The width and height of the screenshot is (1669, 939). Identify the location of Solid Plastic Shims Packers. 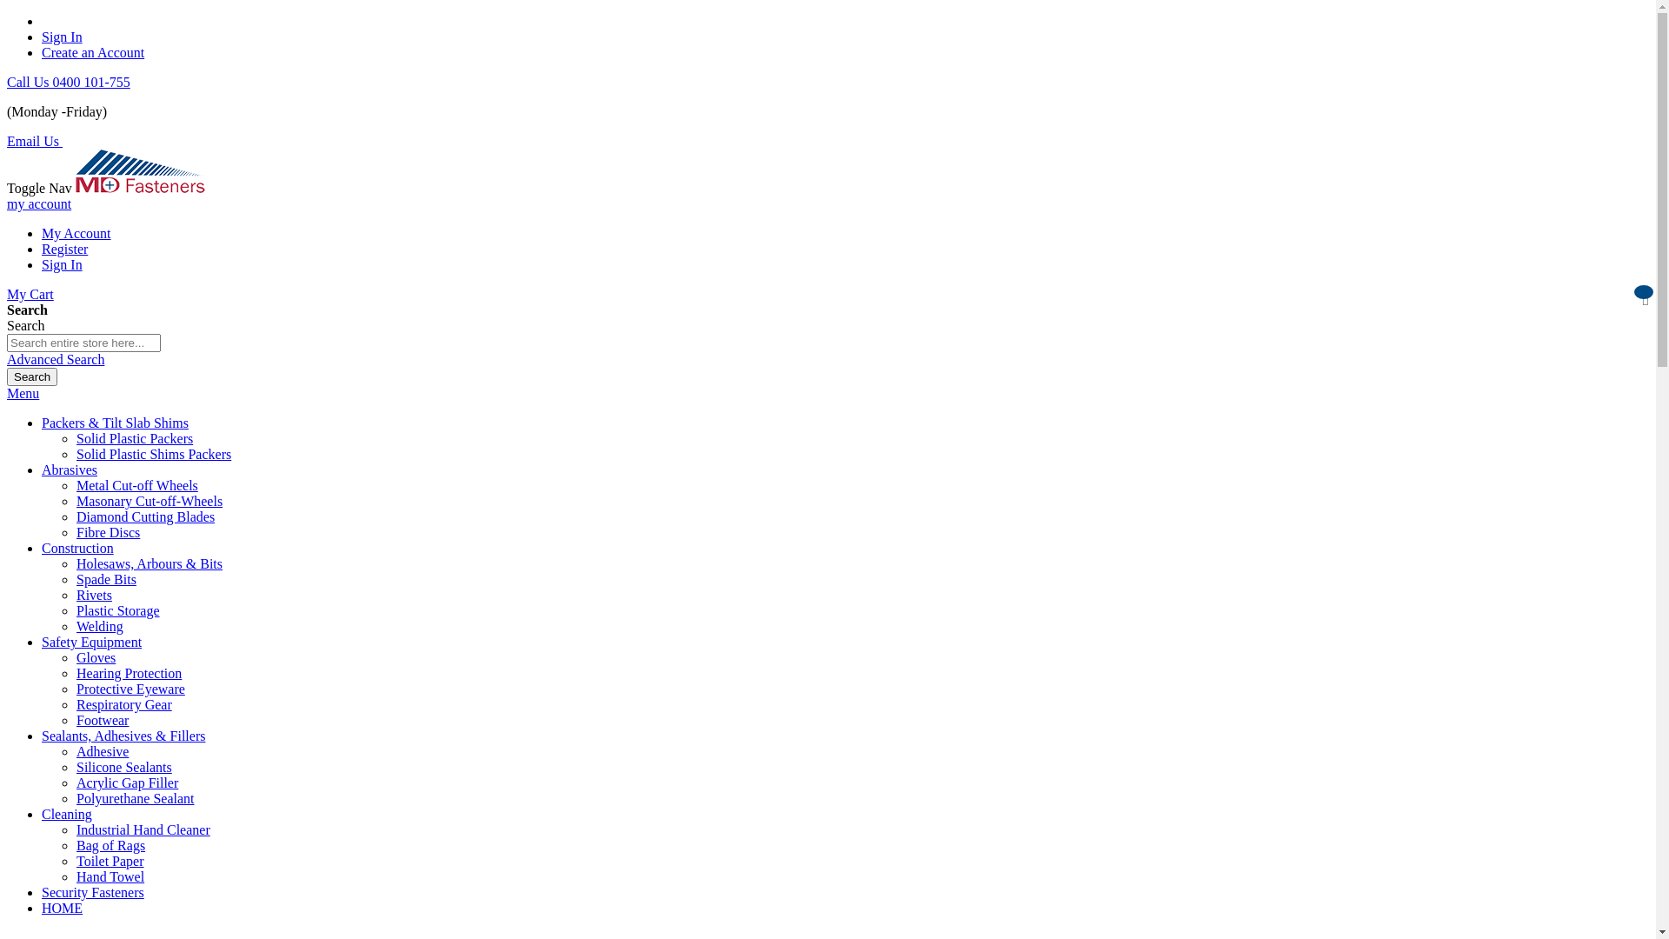
(154, 454).